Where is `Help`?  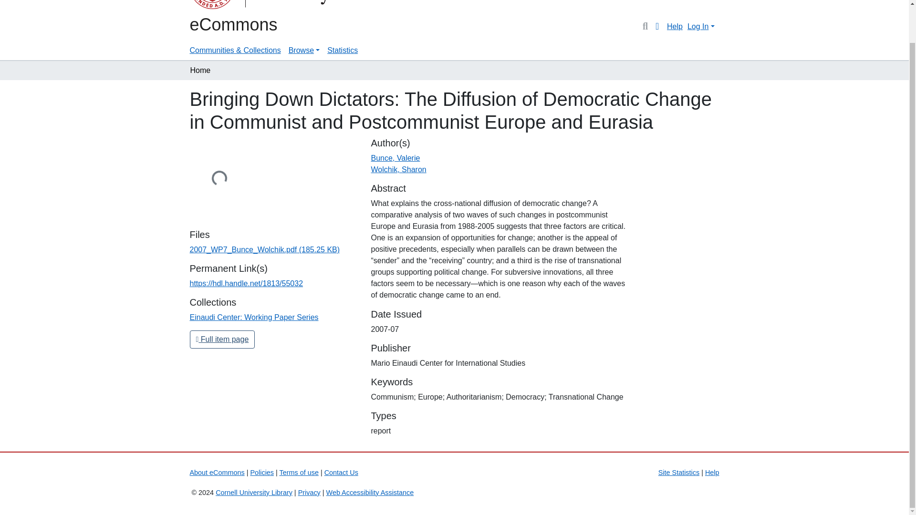 Help is located at coordinates (712, 472).